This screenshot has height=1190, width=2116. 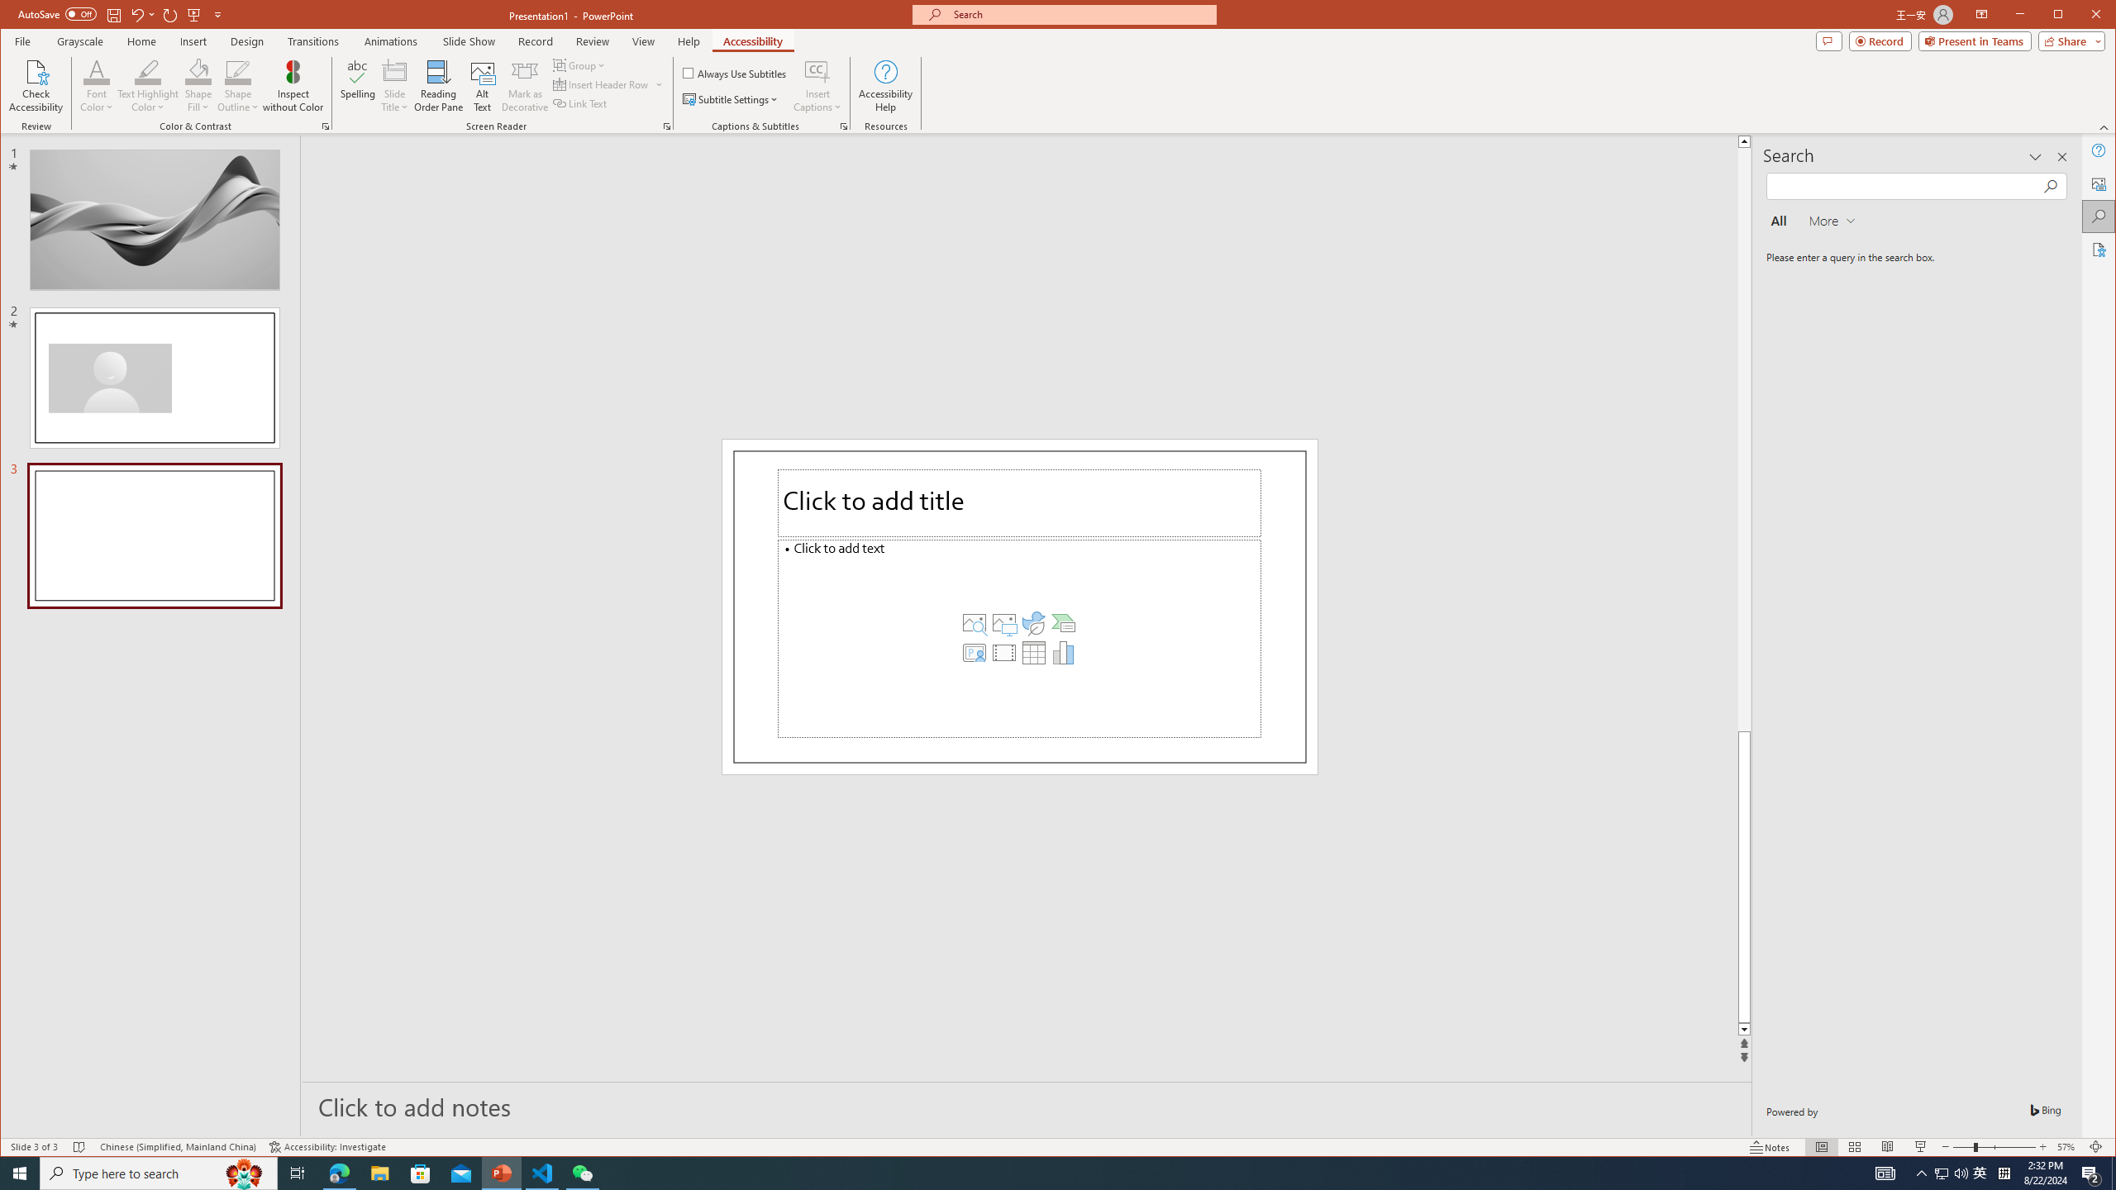 What do you see at coordinates (483, 86) in the screenshot?
I see `Alt Text` at bounding box center [483, 86].